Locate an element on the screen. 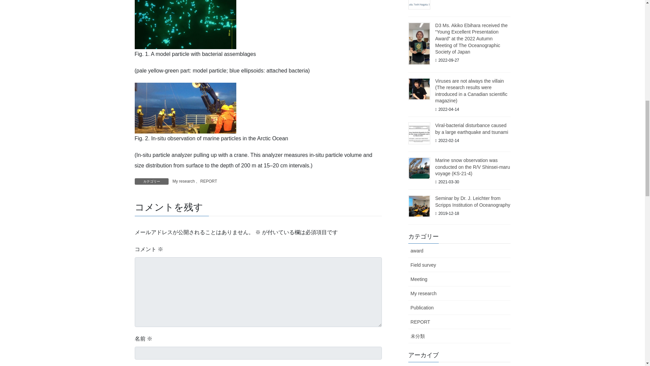 The image size is (650, 366). My research is located at coordinates (183, 181).